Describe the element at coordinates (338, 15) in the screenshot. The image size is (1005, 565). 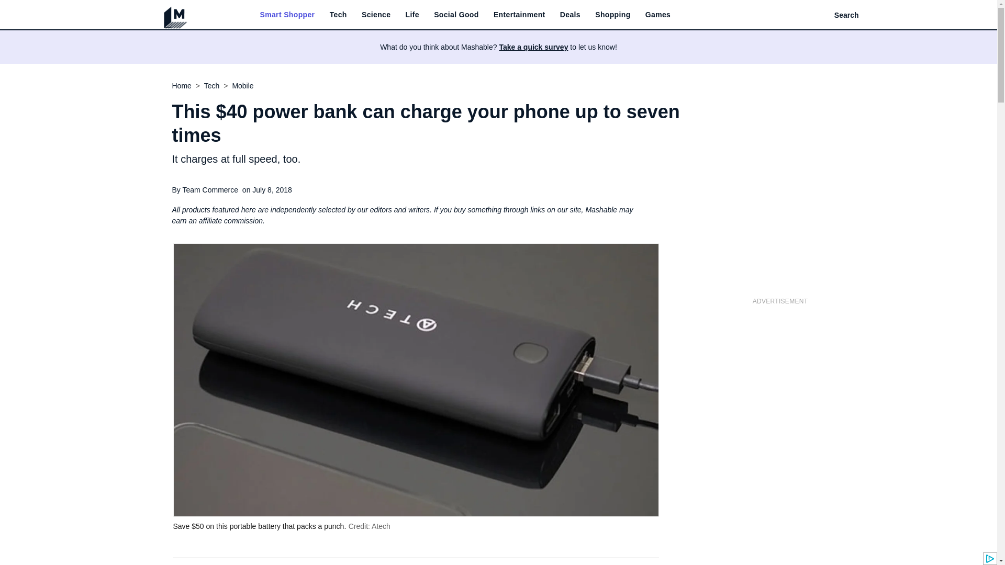
I see `Tech` at that location.